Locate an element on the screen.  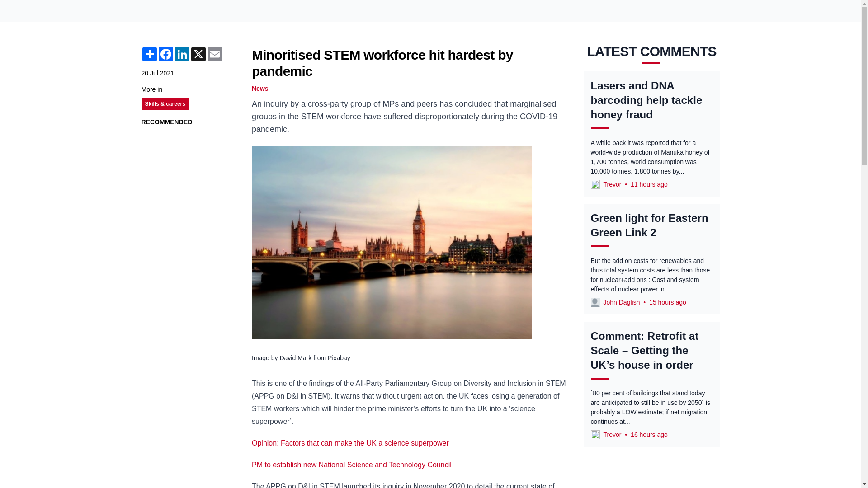
LinkedIn is located at coordinates (182, 54).